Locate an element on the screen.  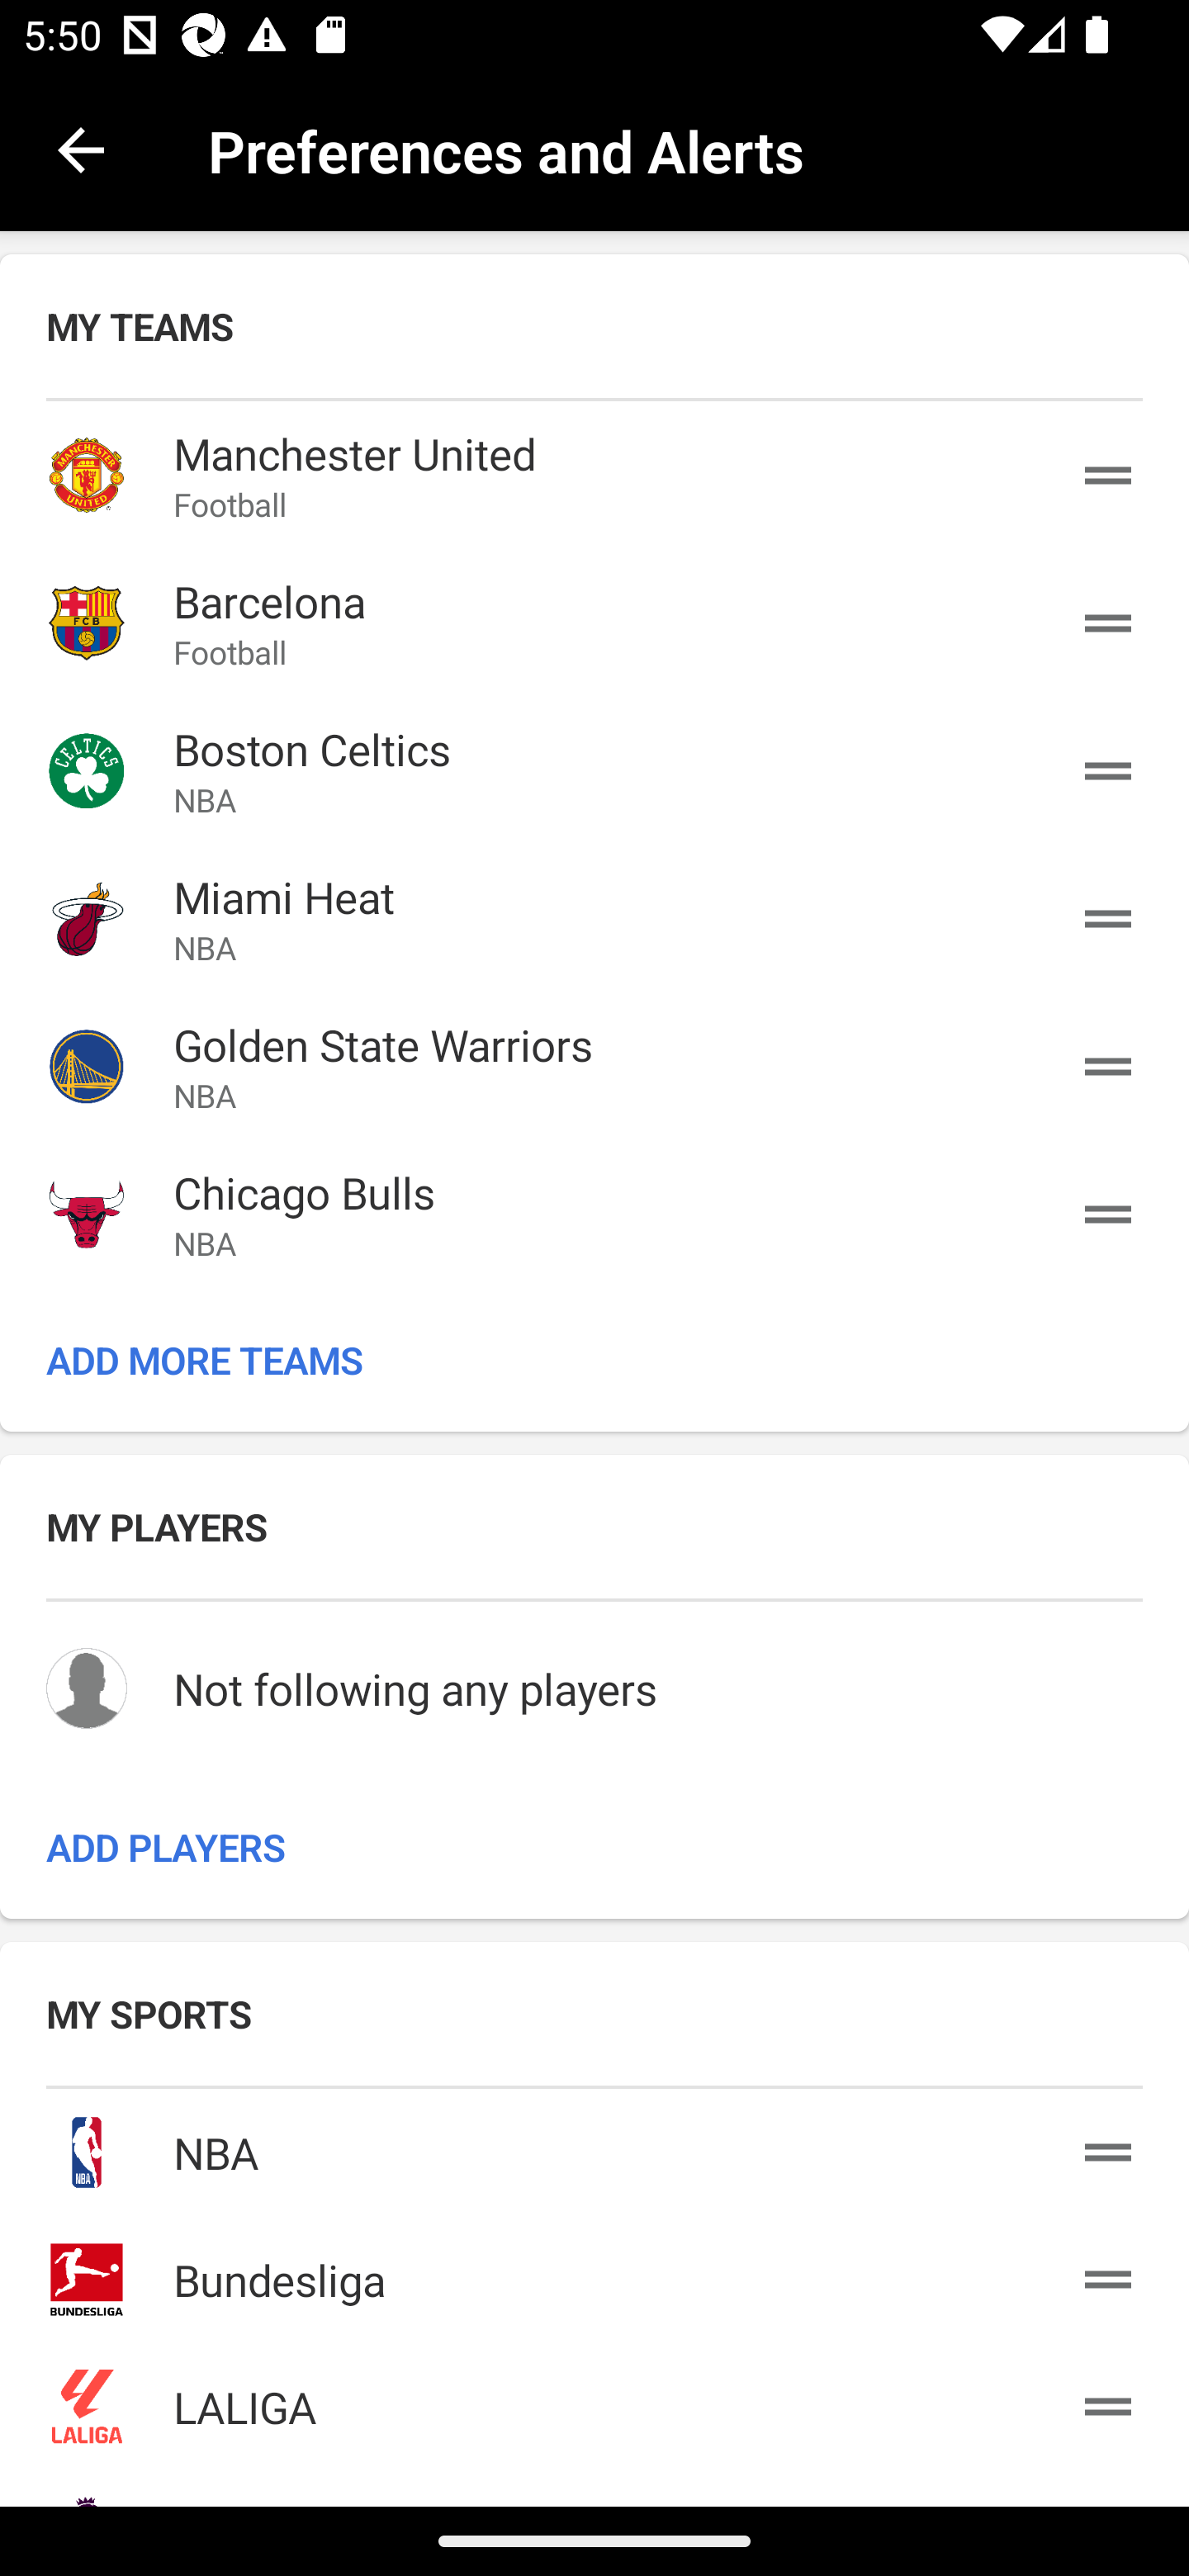
Barcelona Barcelona Barcelona Football Football is located at coordinates (594, 623).